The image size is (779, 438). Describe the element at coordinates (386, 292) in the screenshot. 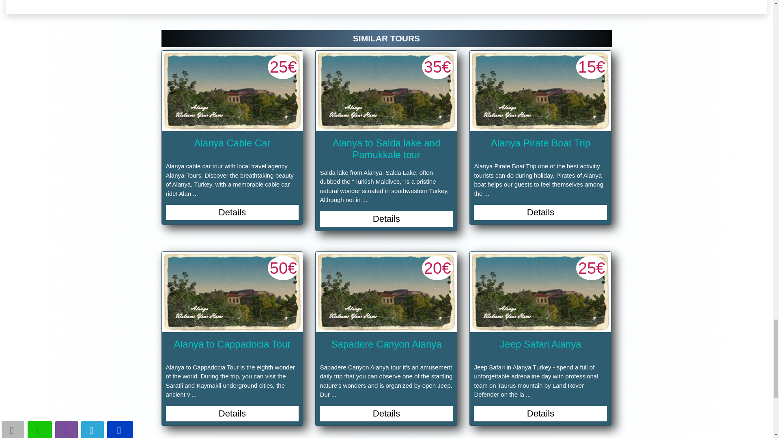

I see `Sapadere Canyon Alanya` at that location.